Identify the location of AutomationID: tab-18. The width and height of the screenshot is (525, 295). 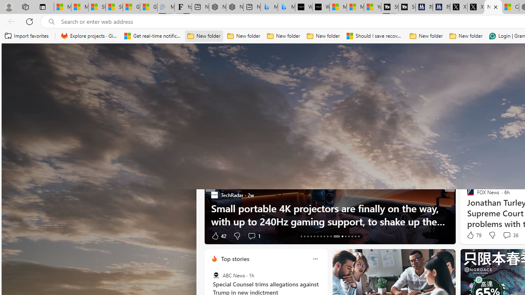
(317, 236).